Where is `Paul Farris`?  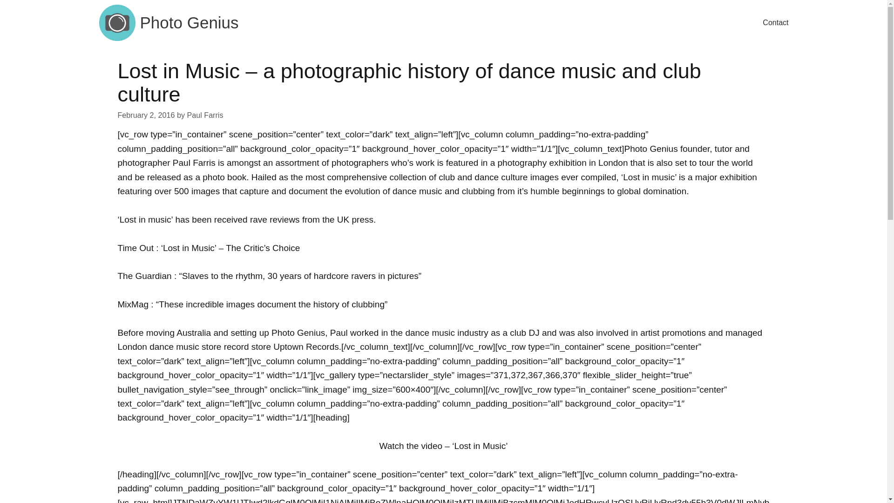
Paul Farris is located at coordinates (194, 163).